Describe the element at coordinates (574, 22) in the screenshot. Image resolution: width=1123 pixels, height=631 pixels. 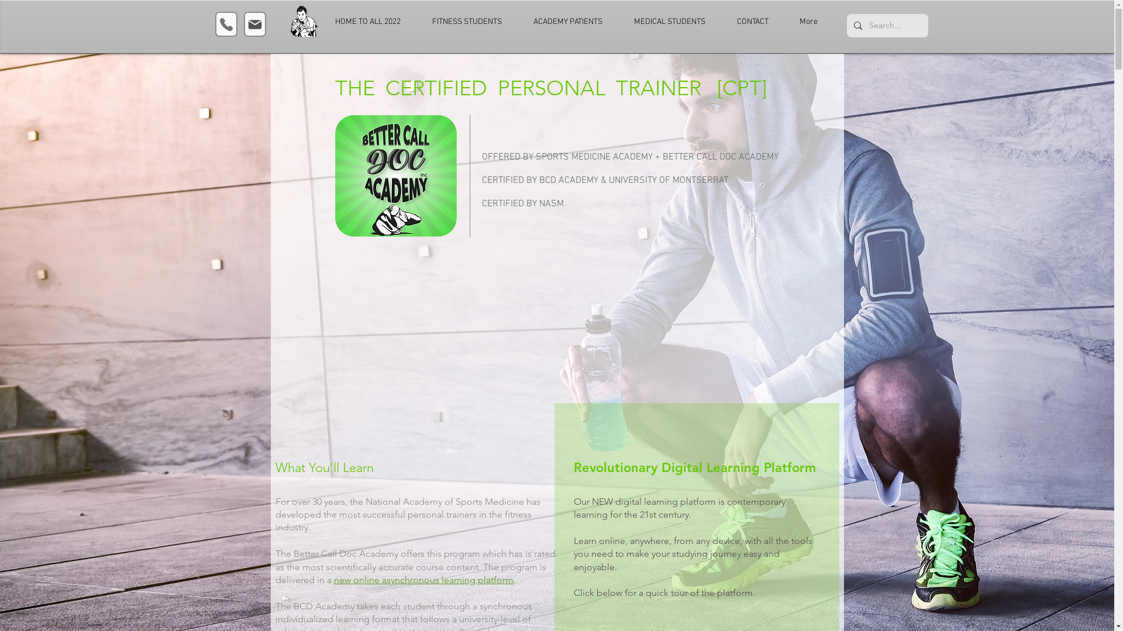
I see `ACADEMY PATIENTS` at that location.